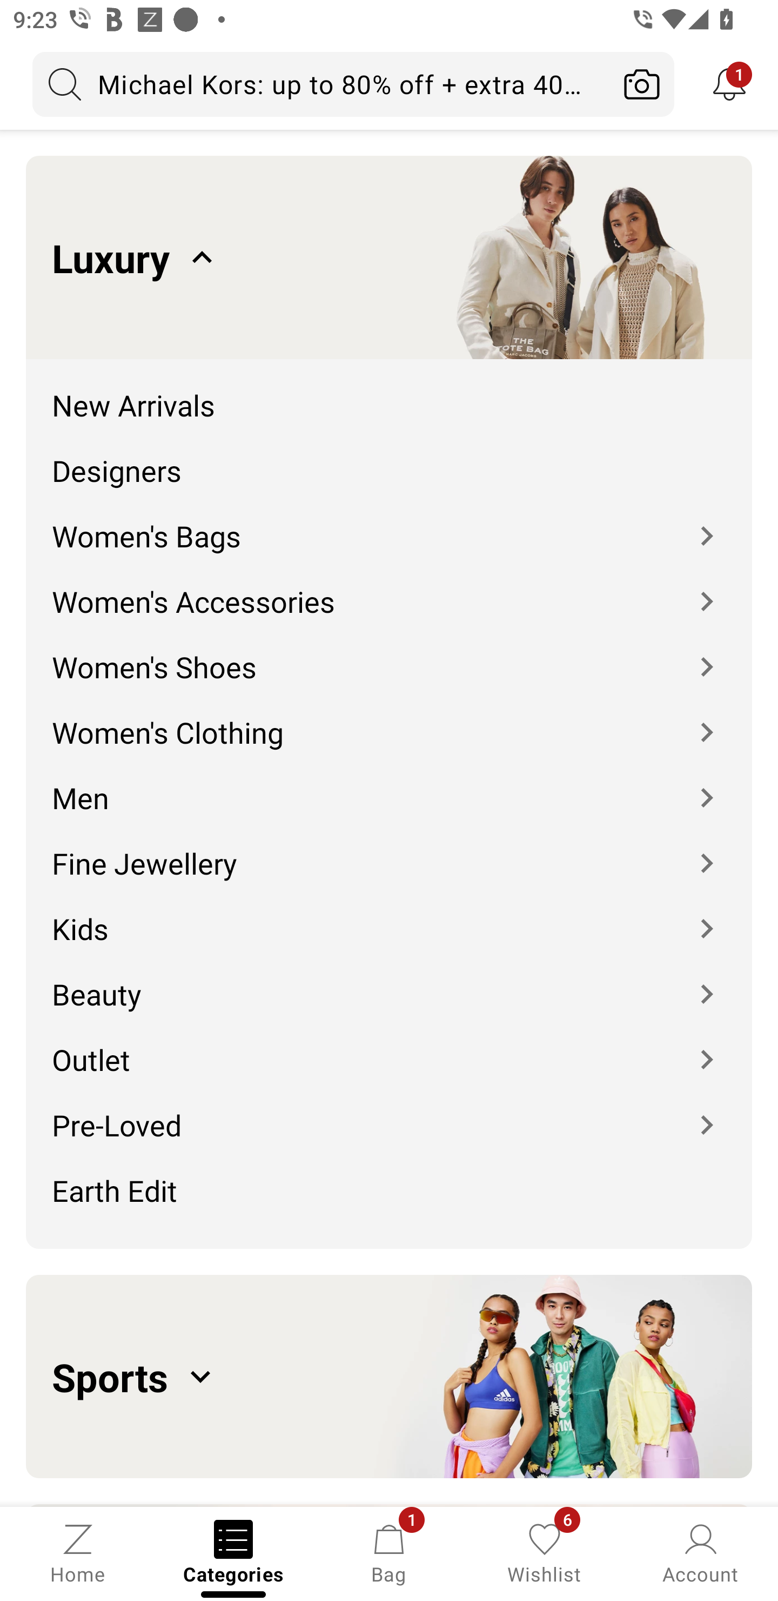 This screenshot has width=778, height=1601. What do you see at coordinates (78, 1552) in the screenshot?
I see `Home` at bounding box center [78, 1552].